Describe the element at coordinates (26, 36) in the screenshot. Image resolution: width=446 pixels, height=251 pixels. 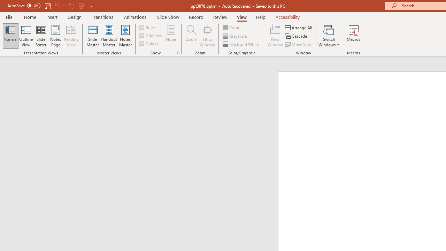
I see `Outline View` at that location.